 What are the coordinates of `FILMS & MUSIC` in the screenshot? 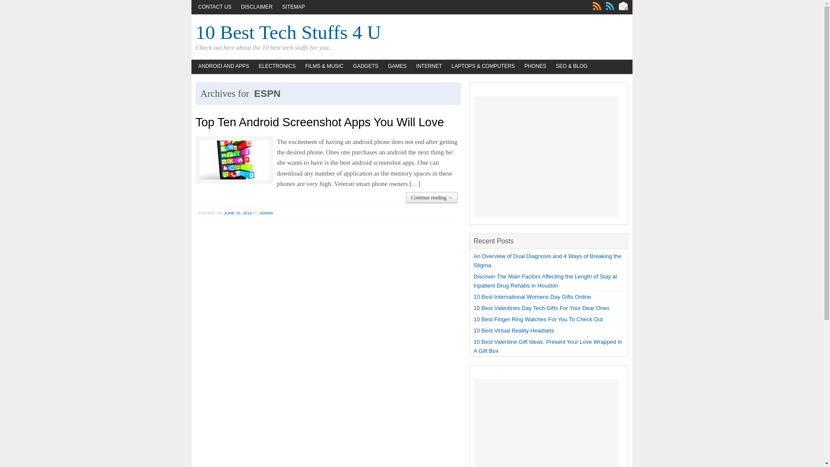 It's located at (324, 67).